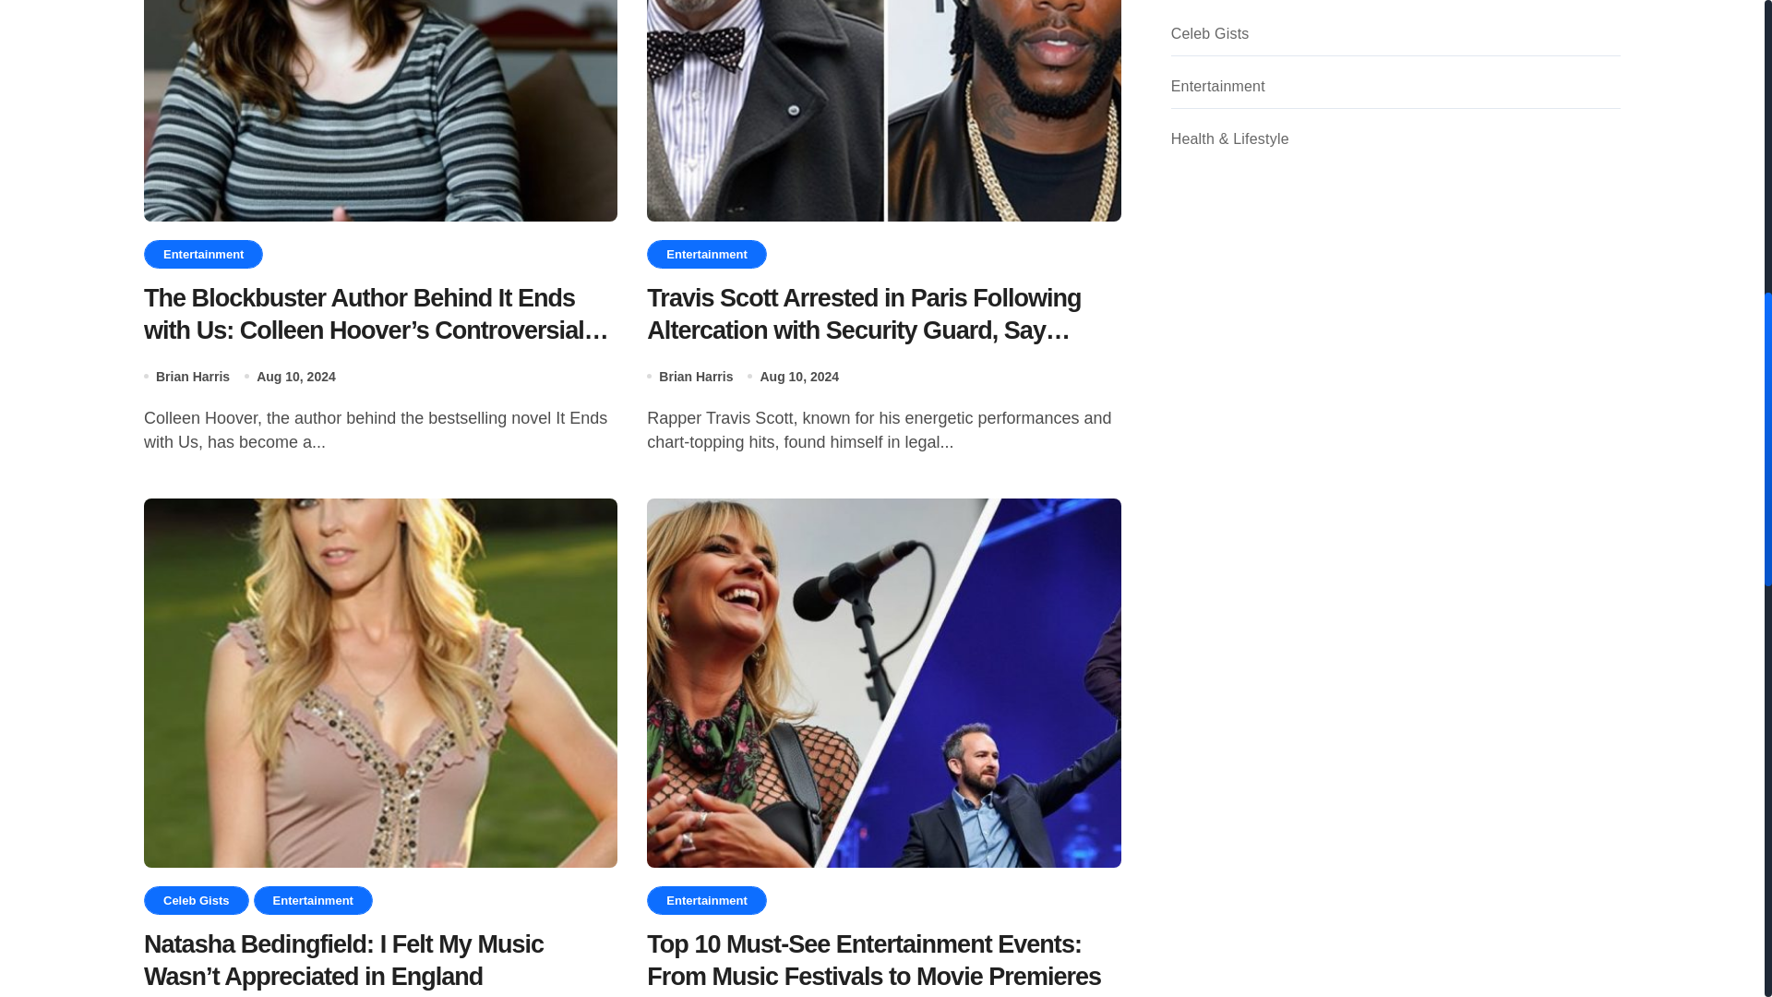  I want to click on Entertainment, so click(203, 254).